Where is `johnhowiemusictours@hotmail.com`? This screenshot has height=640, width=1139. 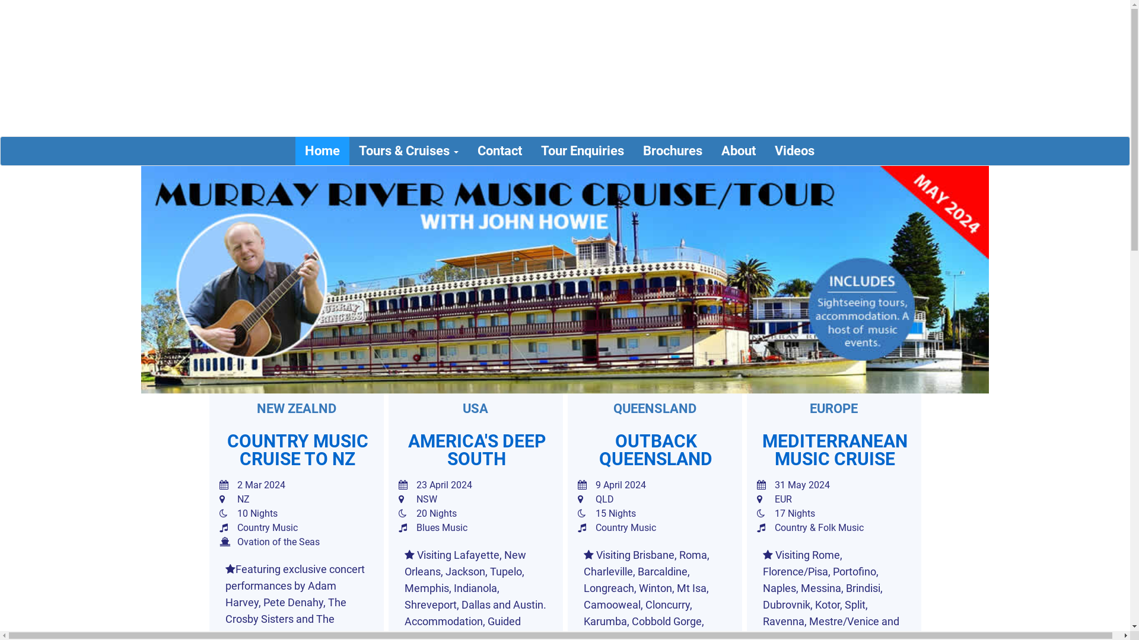
johnhowiemusictours@hotmail.com is located at coordinates (953, 15).